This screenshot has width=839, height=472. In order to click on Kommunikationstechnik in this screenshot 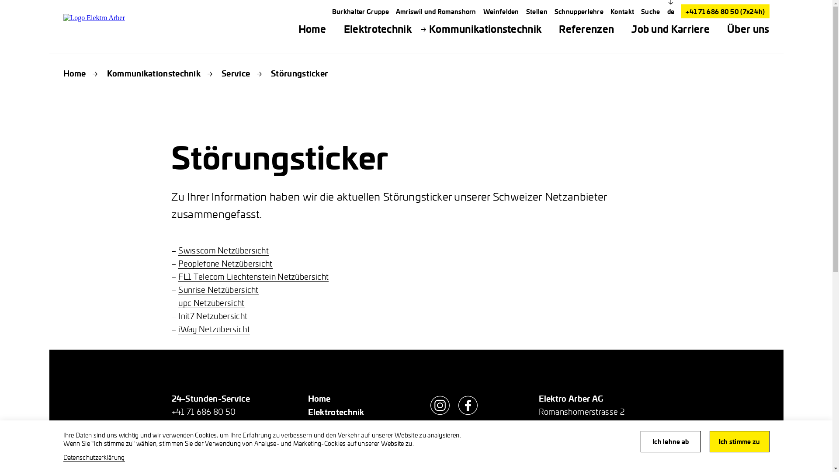, I will do `click(354, 426)`.